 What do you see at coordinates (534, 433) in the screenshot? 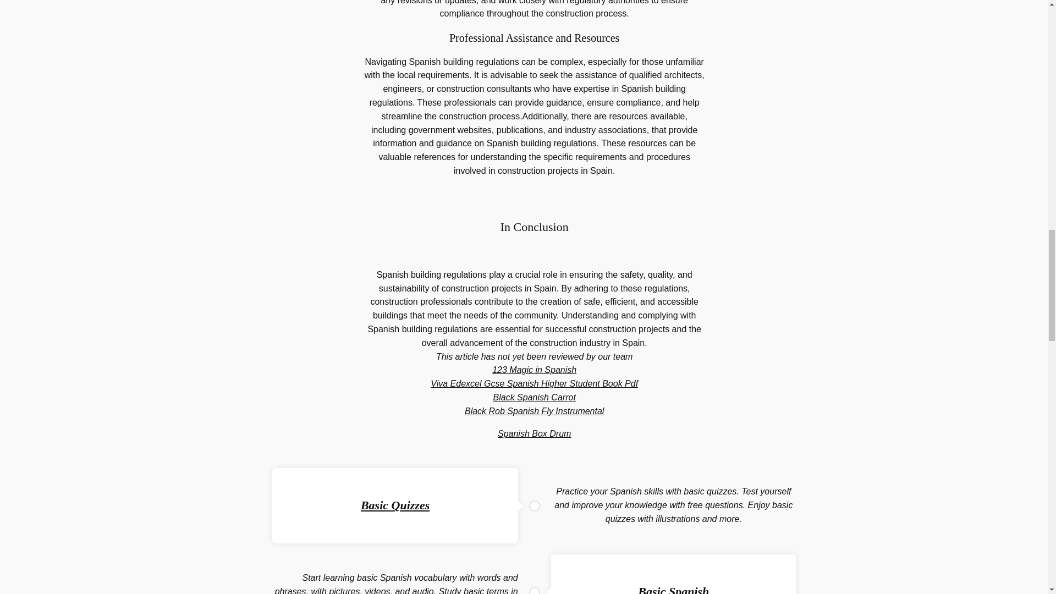
I see `Spanish Box Drum` at bounding box center [534, 433].